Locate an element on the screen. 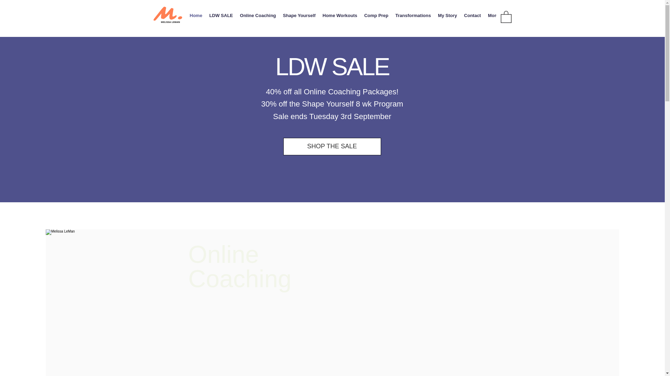 The height and width of the screenshot is (376, 670). My Story is located at coordinates (447, 17).